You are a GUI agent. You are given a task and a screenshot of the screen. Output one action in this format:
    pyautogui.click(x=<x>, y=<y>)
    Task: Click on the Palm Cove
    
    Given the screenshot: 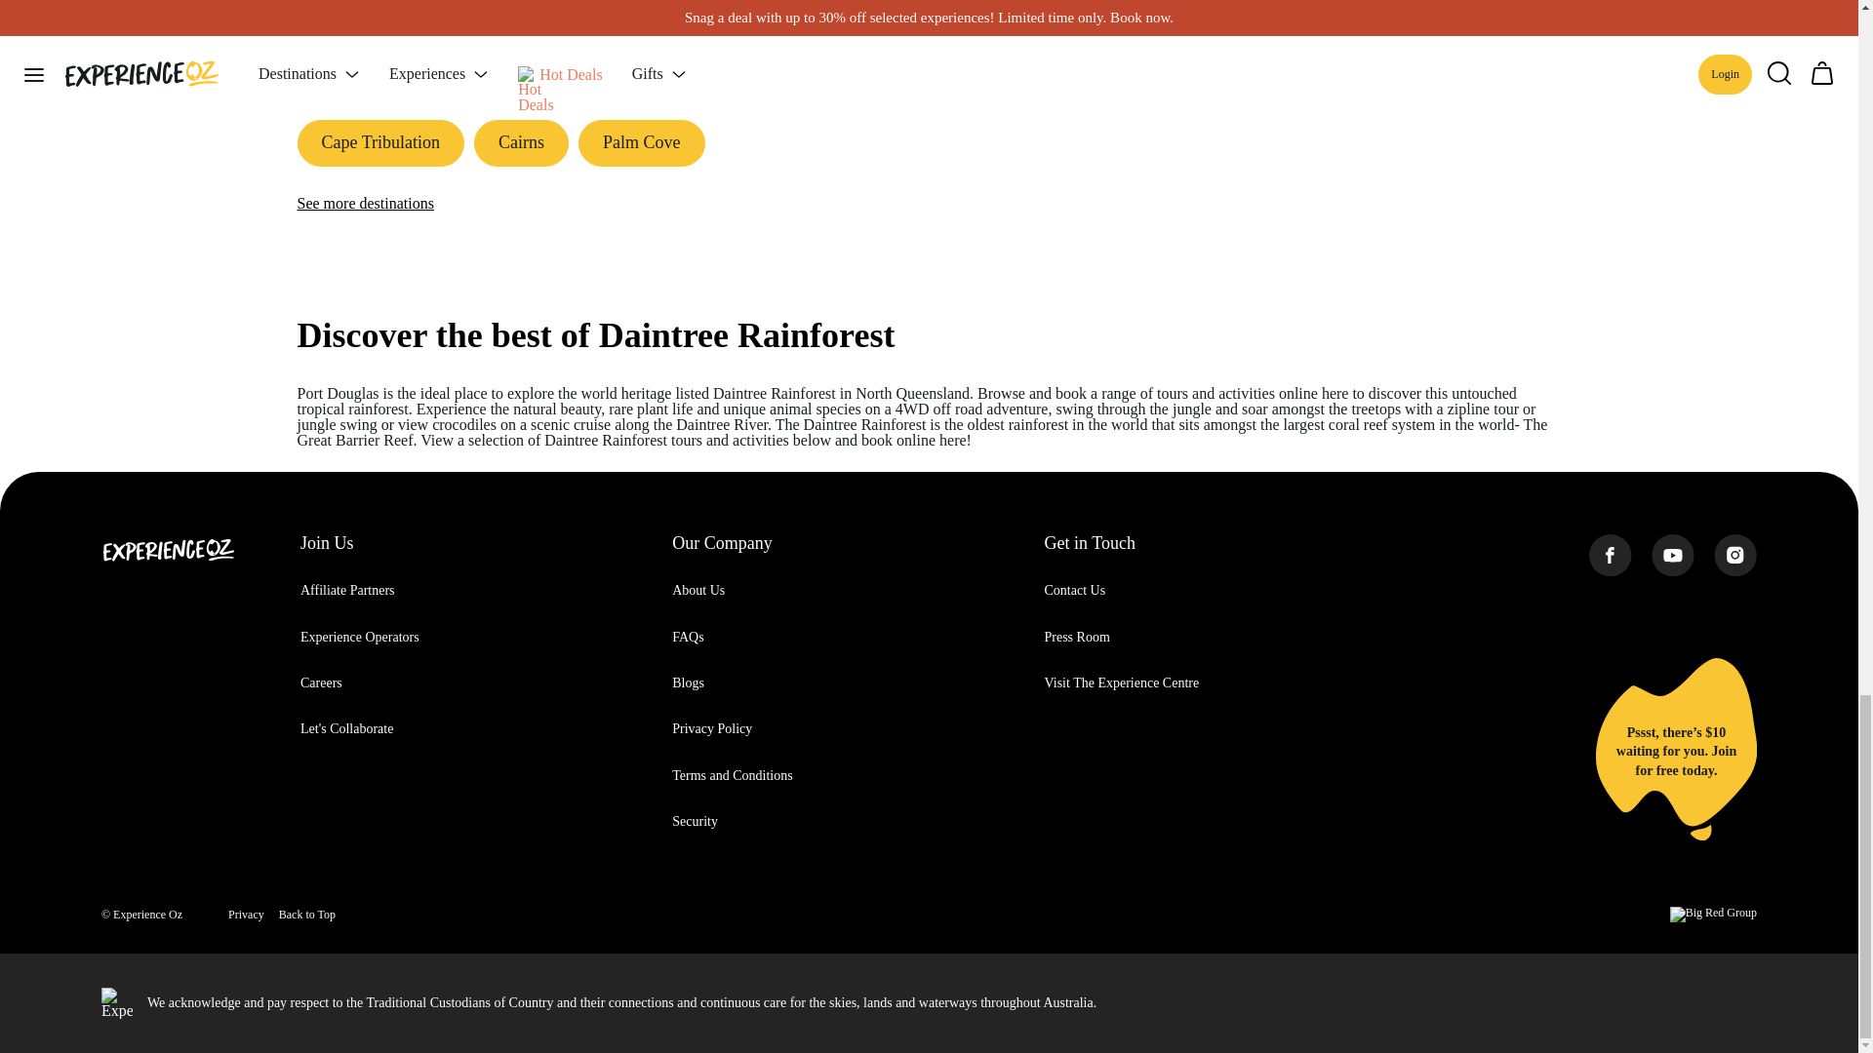 What is the action you would take?
    pyautogui.click(x=642, y=142)
    